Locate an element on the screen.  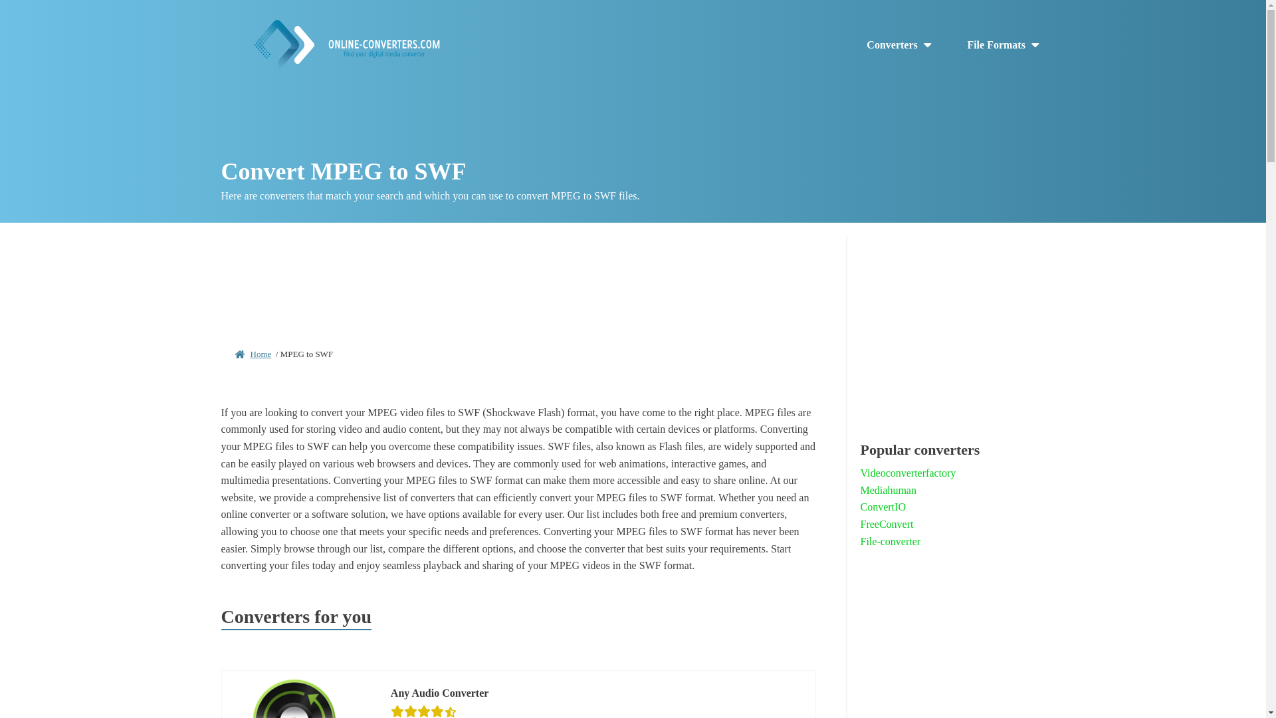
Advertisement is located at coordinates (953, 326).